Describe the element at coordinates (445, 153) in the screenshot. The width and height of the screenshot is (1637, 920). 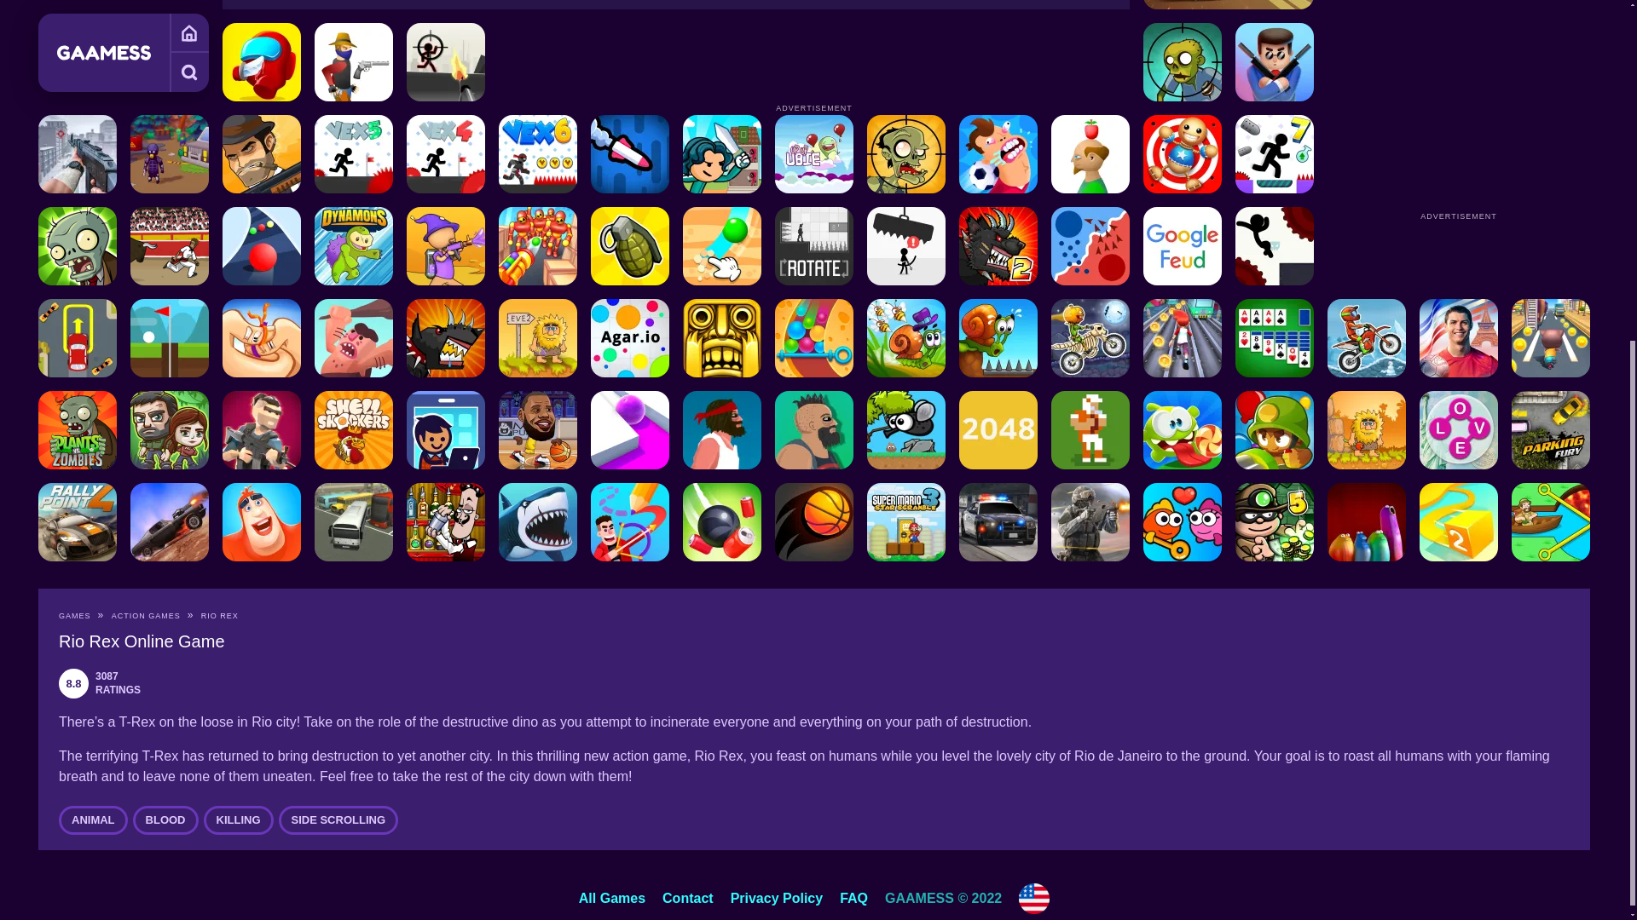
I see `Vex 4` at that location.